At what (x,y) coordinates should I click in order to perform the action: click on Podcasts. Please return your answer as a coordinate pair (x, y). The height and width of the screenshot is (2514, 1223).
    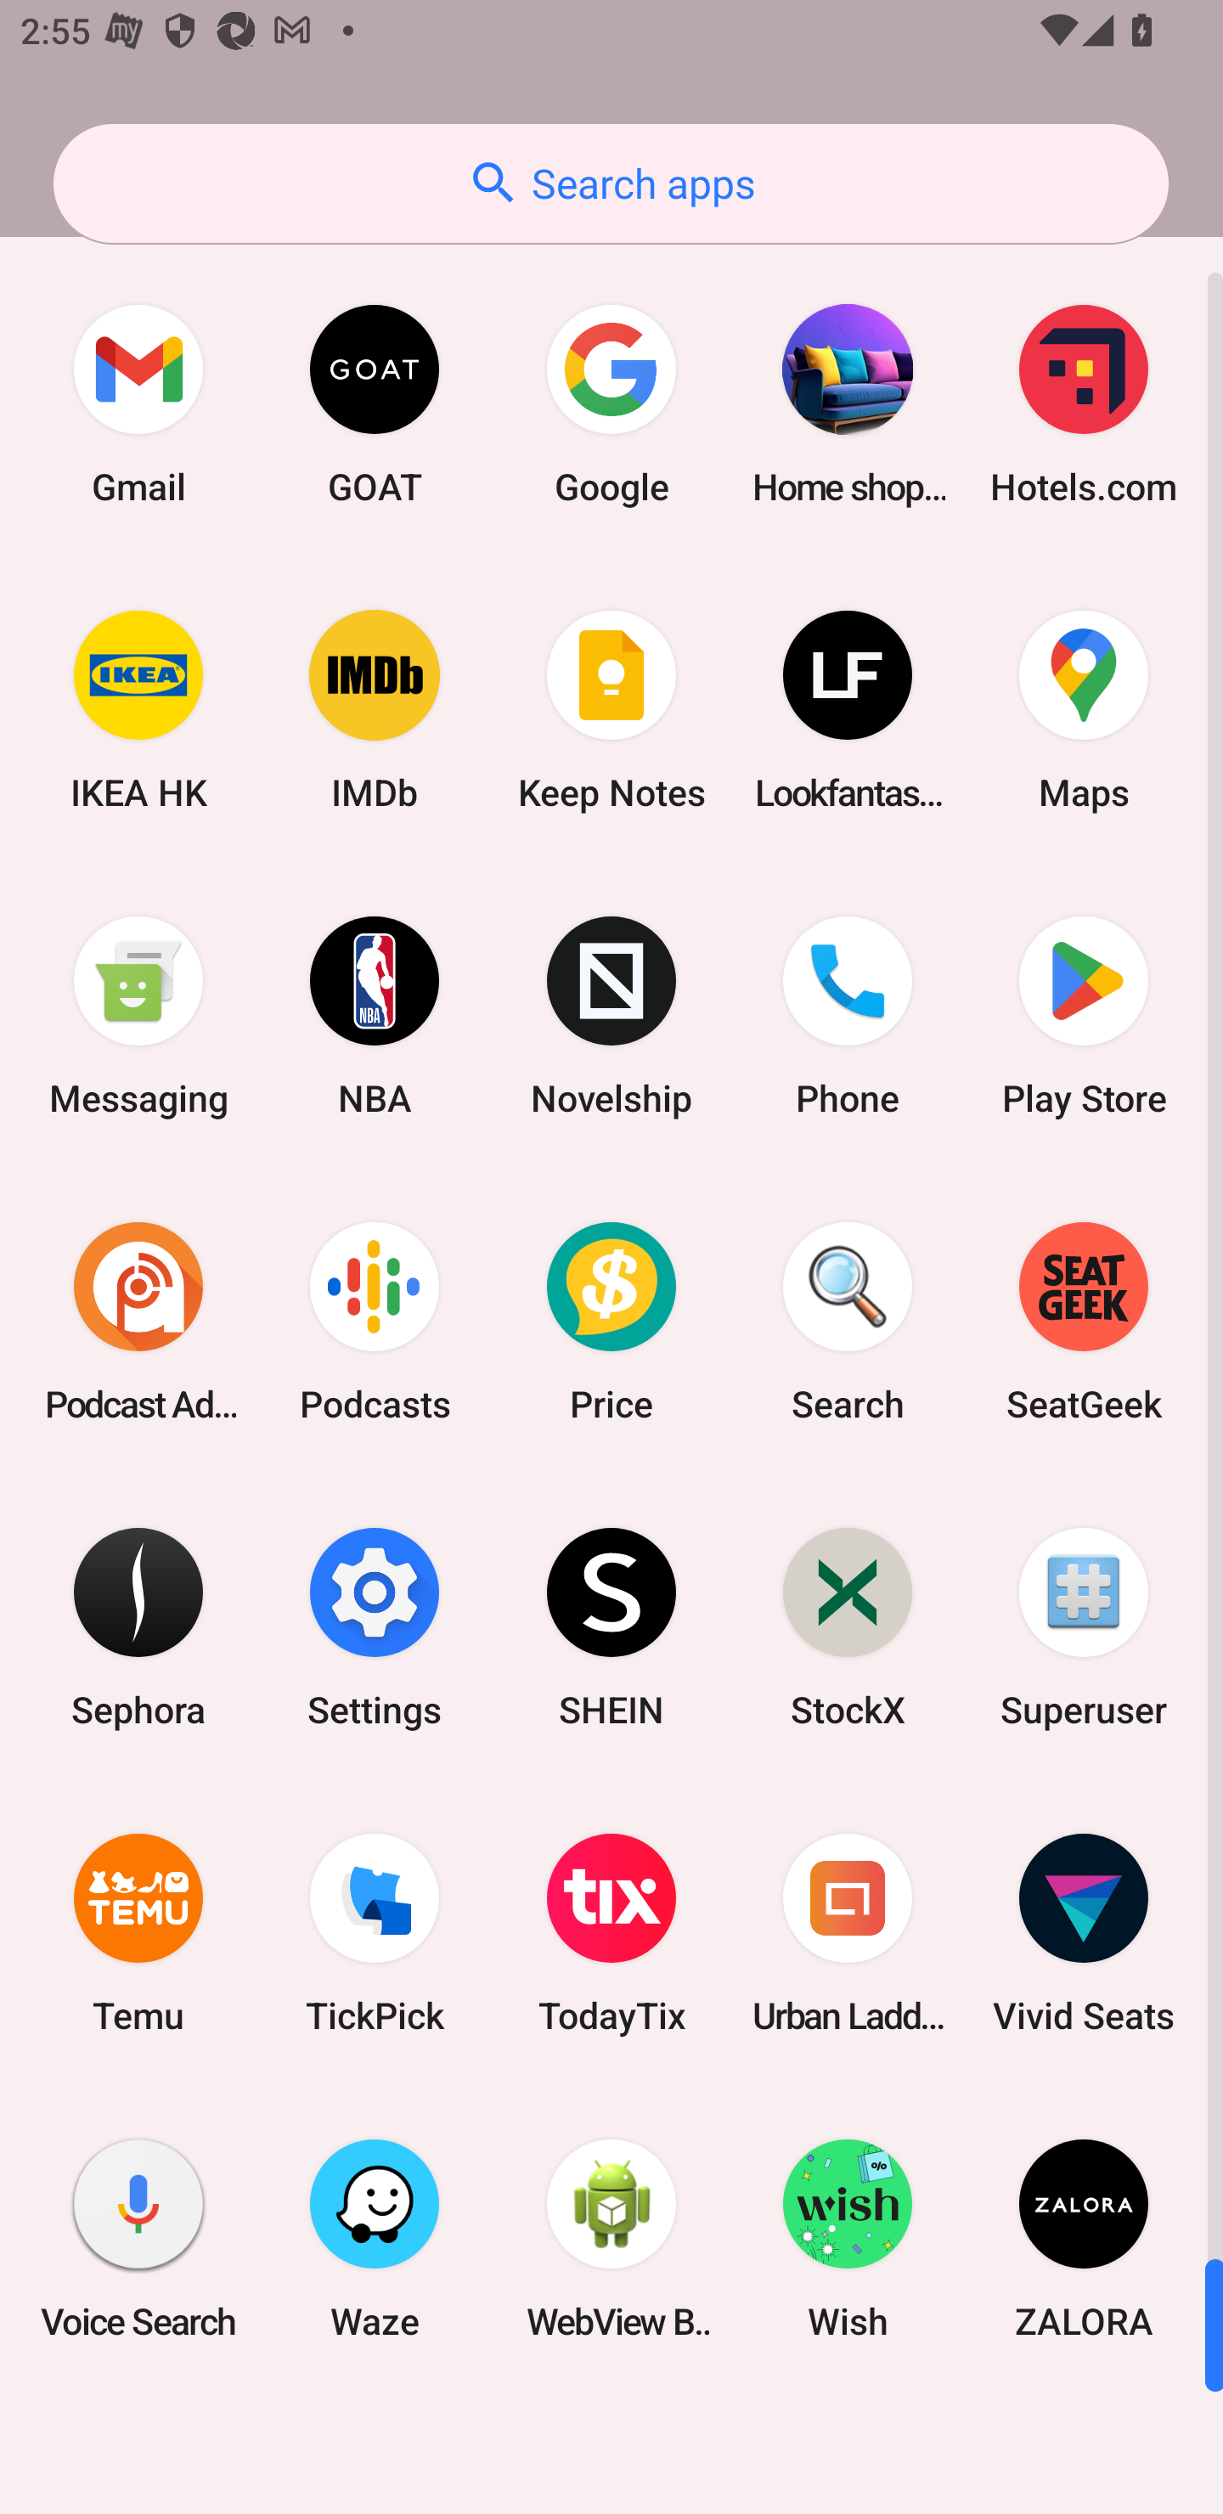
    Looking at the image, I should click on (375, 1321).